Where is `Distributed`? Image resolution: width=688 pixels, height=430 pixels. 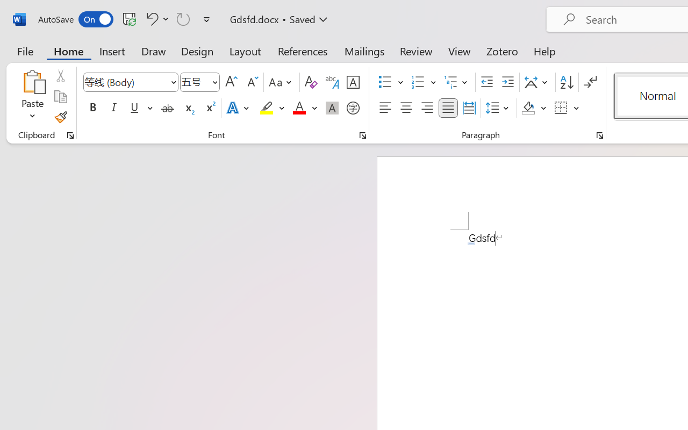
Distributed is located at coordinates (469, 108).